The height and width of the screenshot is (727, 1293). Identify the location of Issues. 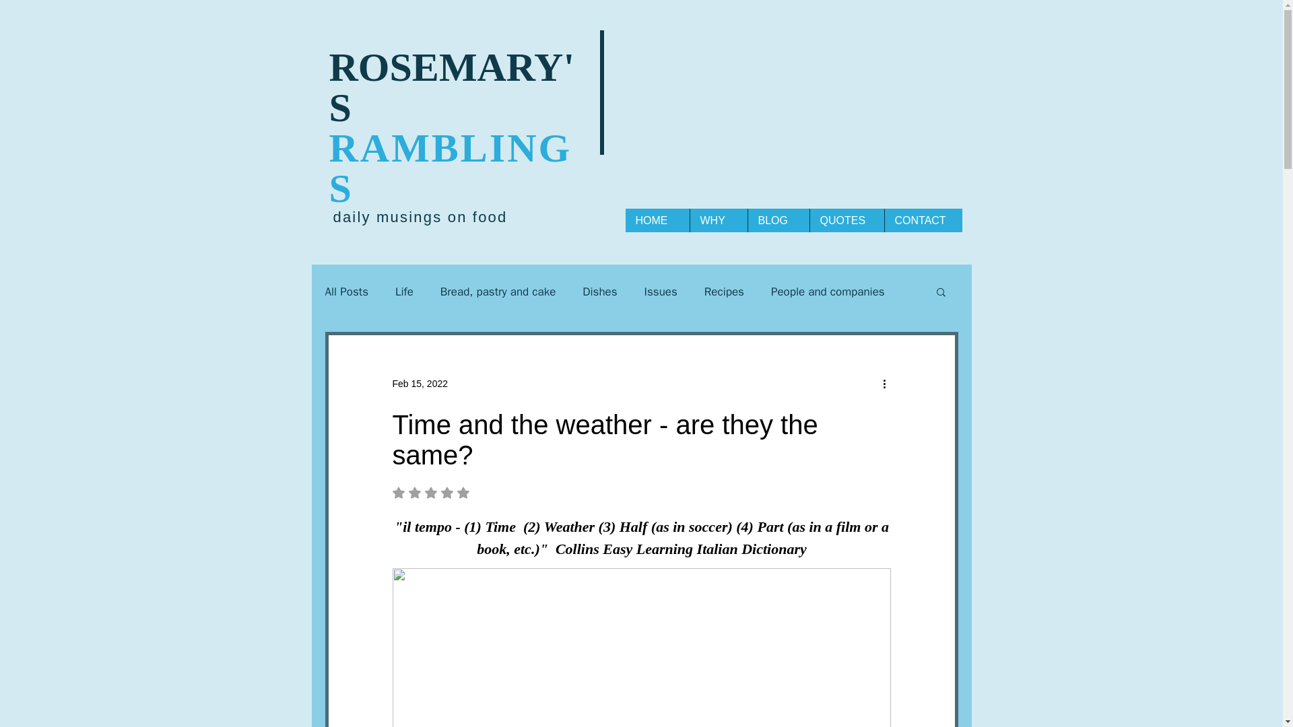
(463, 492).